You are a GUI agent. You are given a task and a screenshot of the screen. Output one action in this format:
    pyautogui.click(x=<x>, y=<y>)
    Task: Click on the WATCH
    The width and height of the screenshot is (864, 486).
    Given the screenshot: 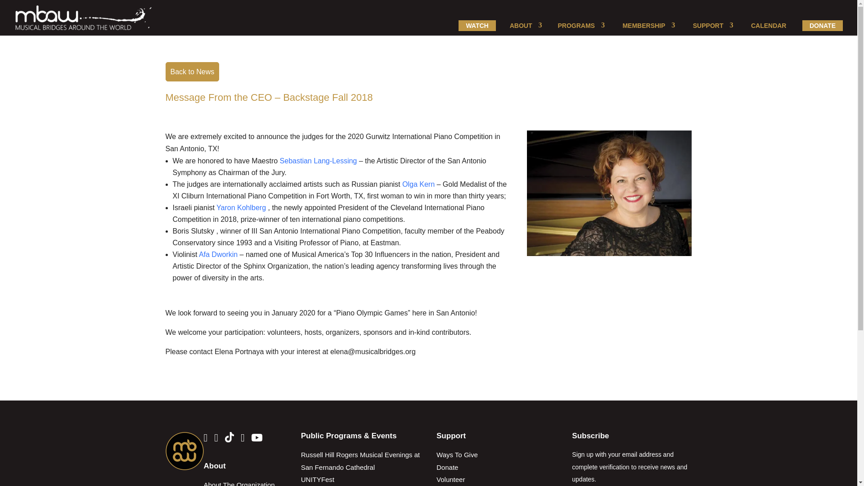 What is the action you would take?
    pyautogui.click(x=477, y=26)
    